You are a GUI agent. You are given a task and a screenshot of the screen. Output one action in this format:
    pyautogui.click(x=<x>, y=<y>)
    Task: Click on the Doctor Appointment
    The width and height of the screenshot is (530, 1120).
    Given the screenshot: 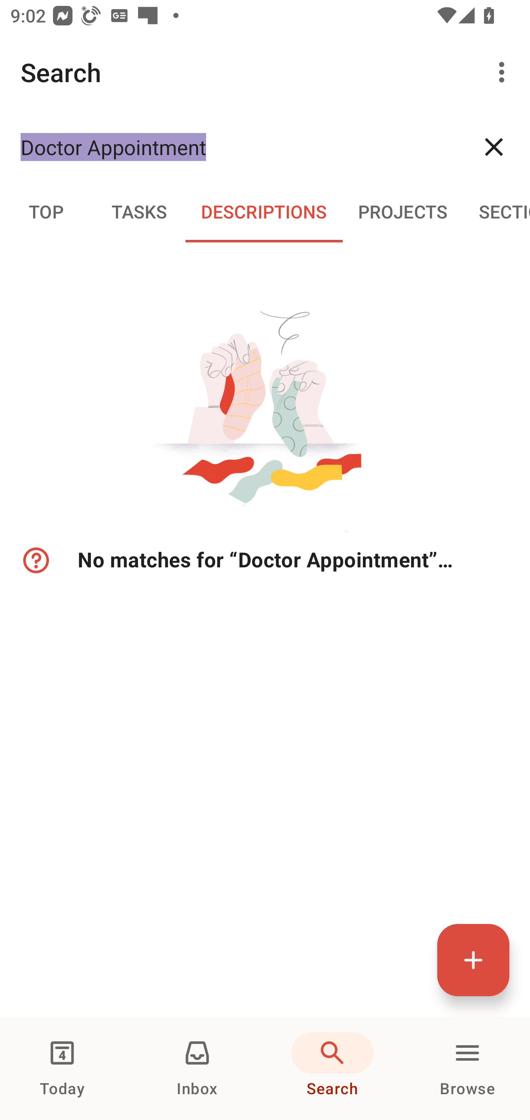 What is the action you would take?
    pyautogui.click(x=239, y=147)
    